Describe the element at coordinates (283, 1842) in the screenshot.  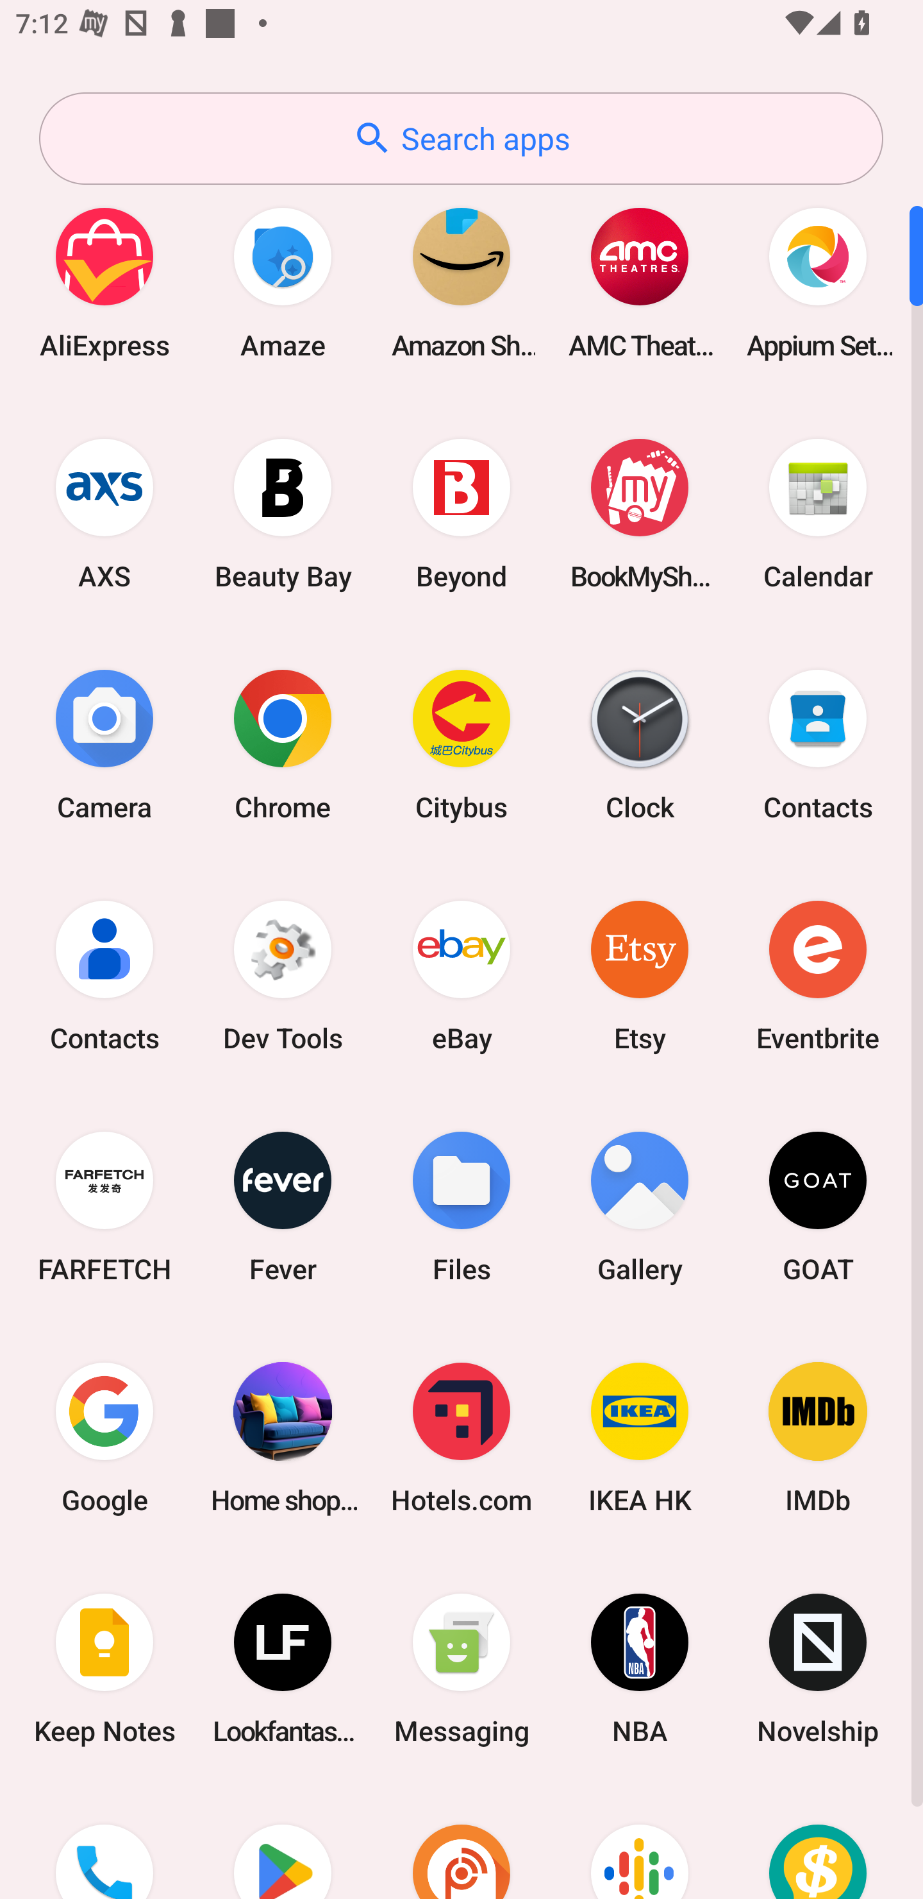
I see `Play Store` at that location.